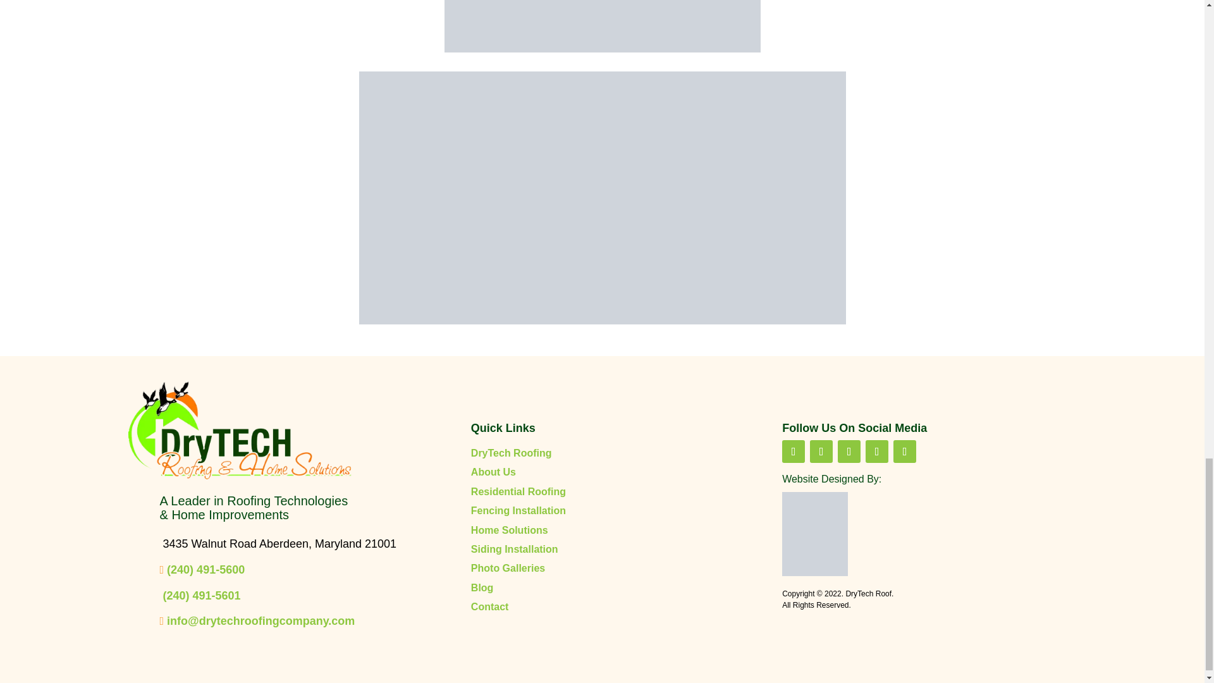 The width and height of the screenshot is (1214, 683). Describe the element at coordinates (876, 452) in the screenshot. I see `Follow on google-plus` at that location.